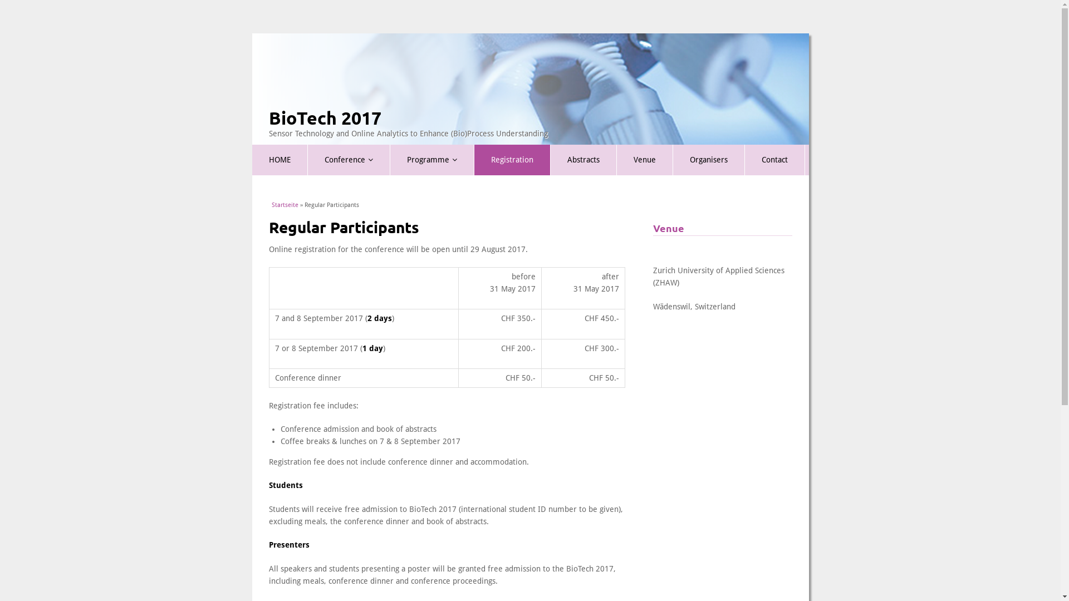 This screenshot has height=601, width=1069. I want to click on Programme, so click(432, 160).